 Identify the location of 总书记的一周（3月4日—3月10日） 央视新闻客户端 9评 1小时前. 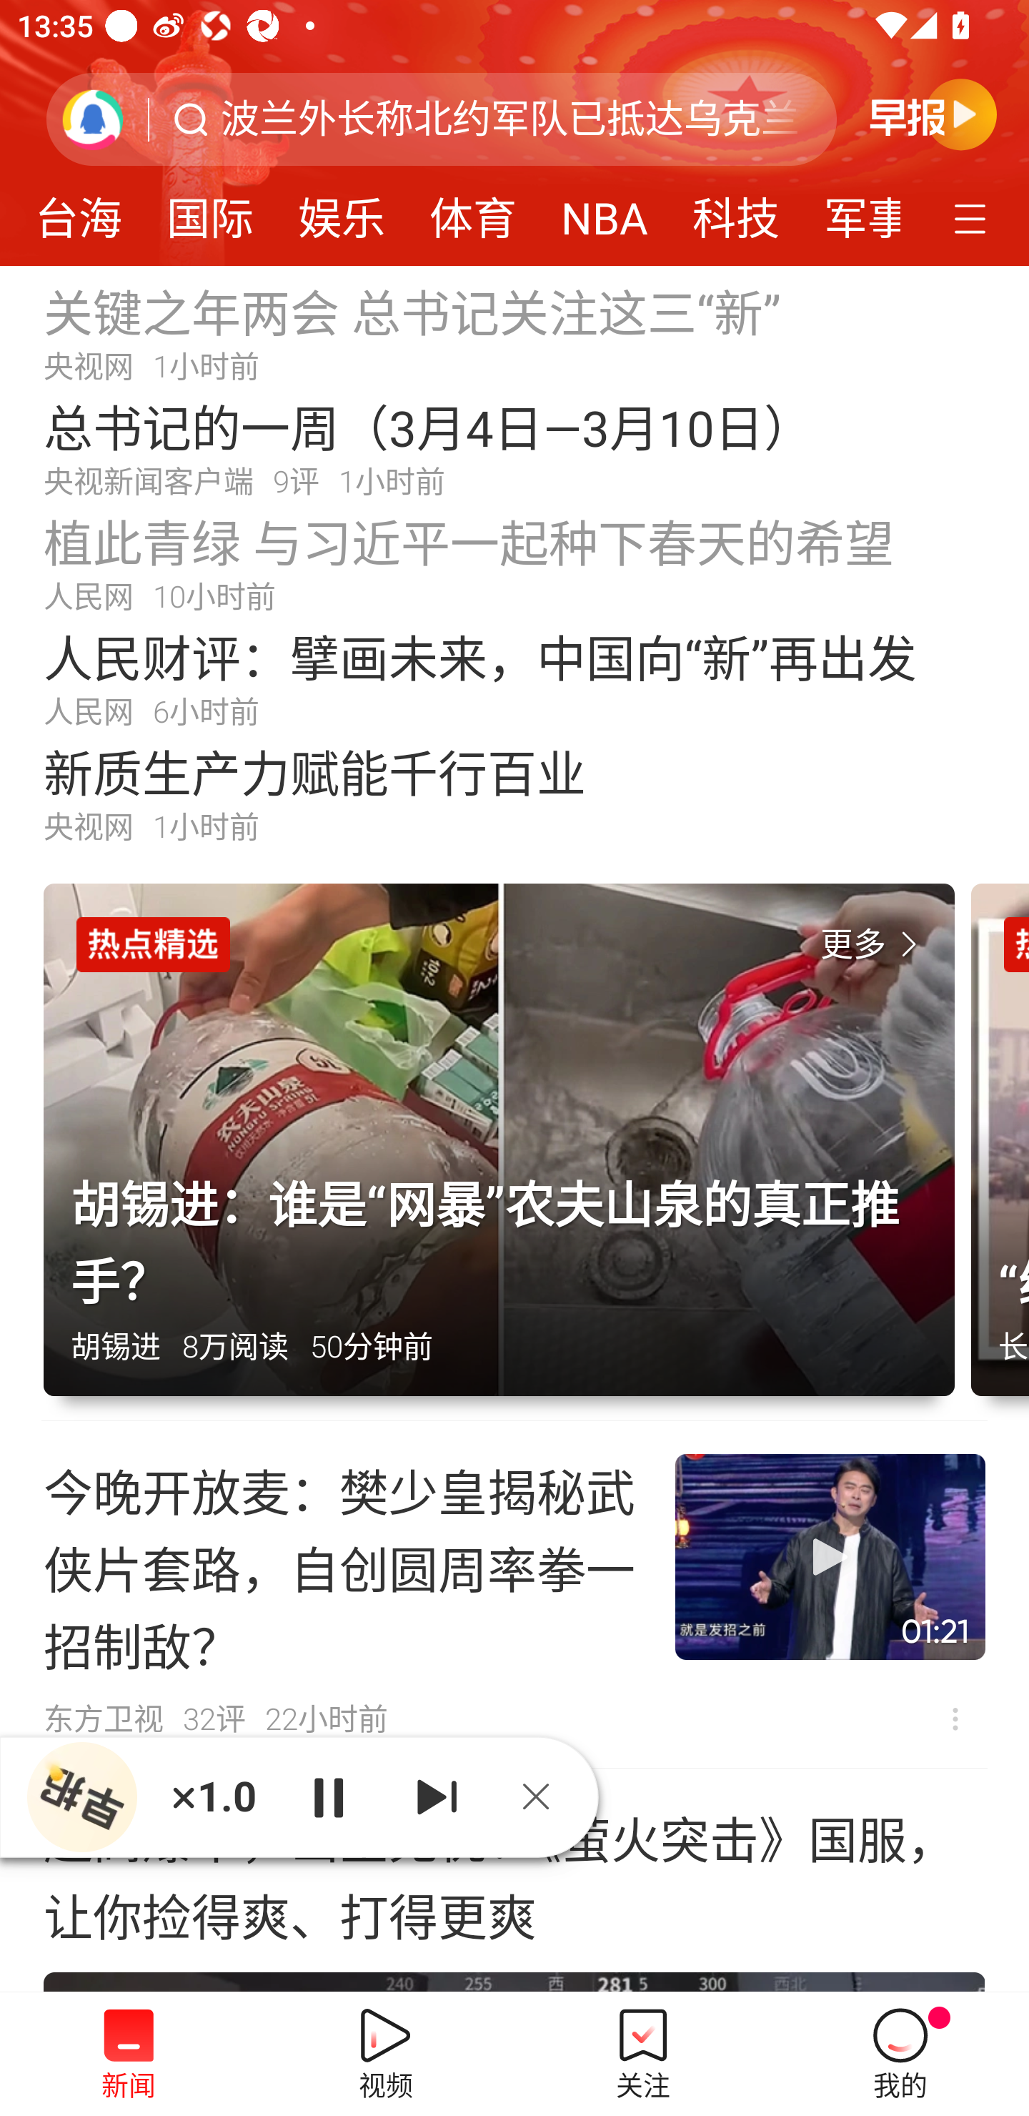
(514, 448).